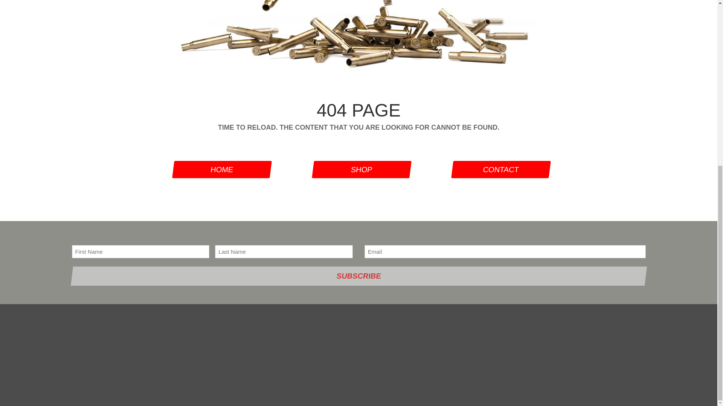 This screenshot has width=723, height=406. I want to click on Falling,Bullet,Shells,-,3d,Illustration, so click(358, 38).